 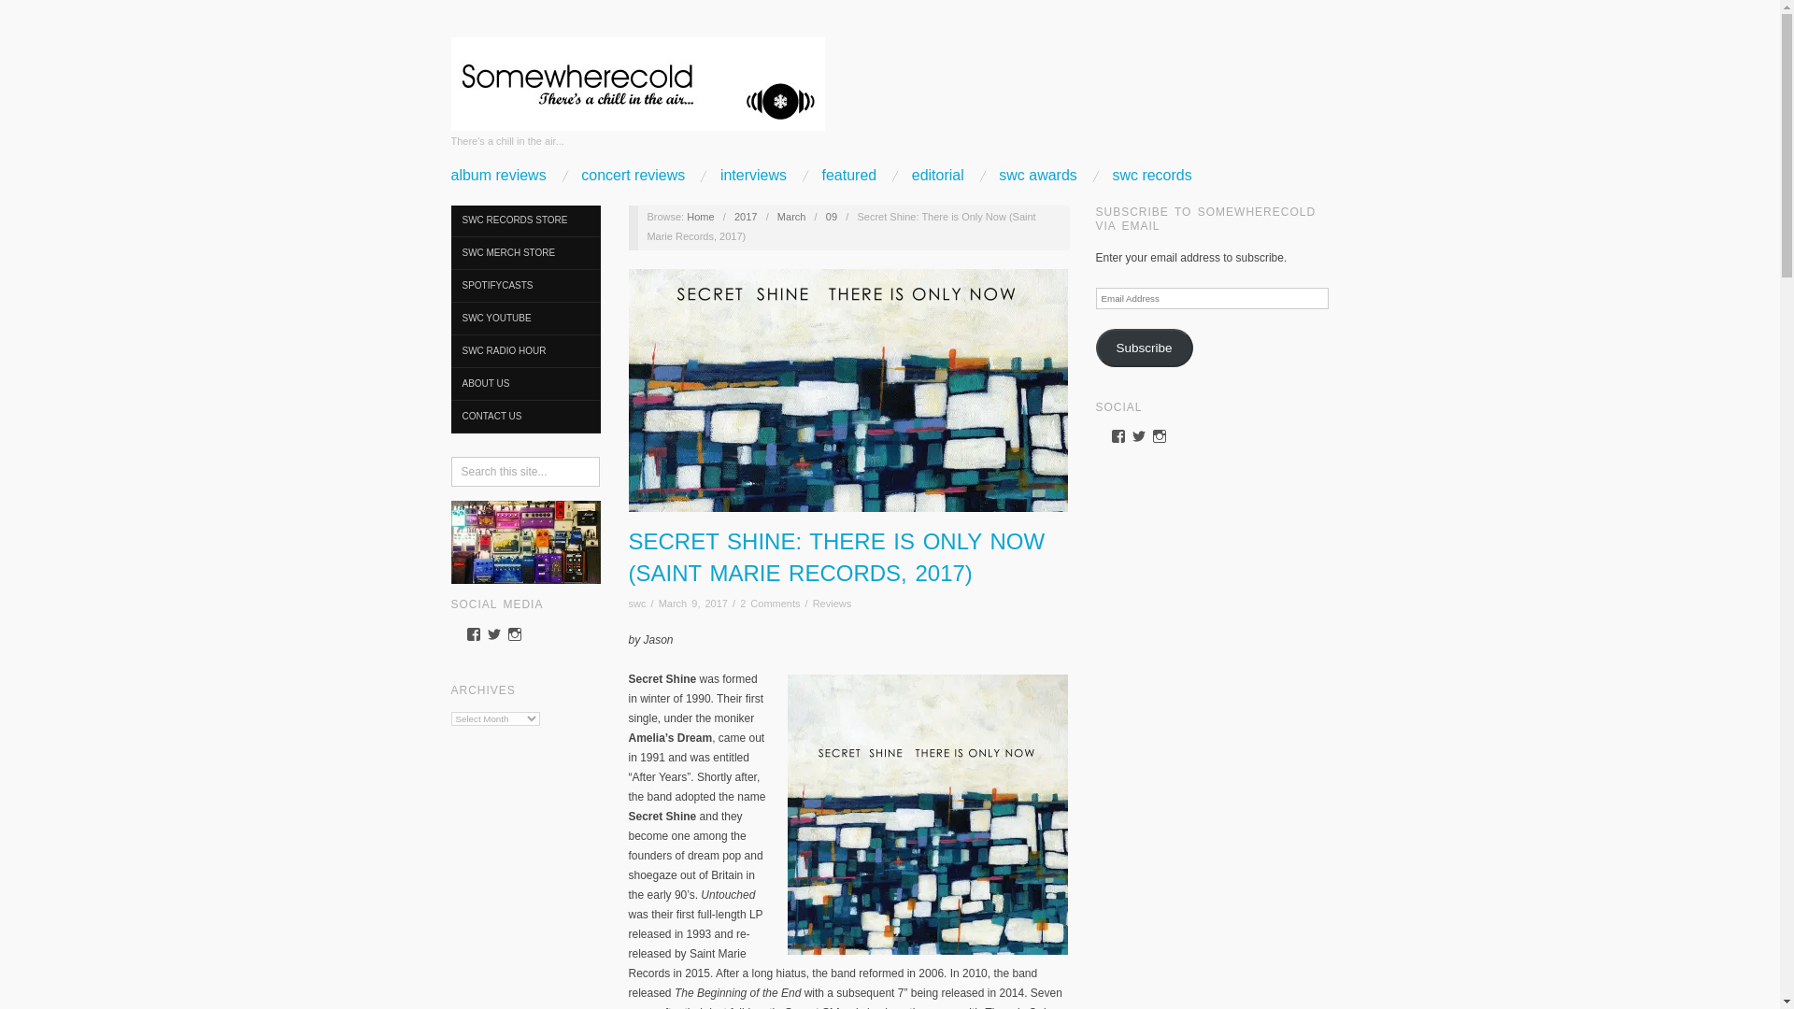 What do you see at coordinates (832, 216) in the screenshot?
I see `March 9, 2017` at bounding box center [832, 216].